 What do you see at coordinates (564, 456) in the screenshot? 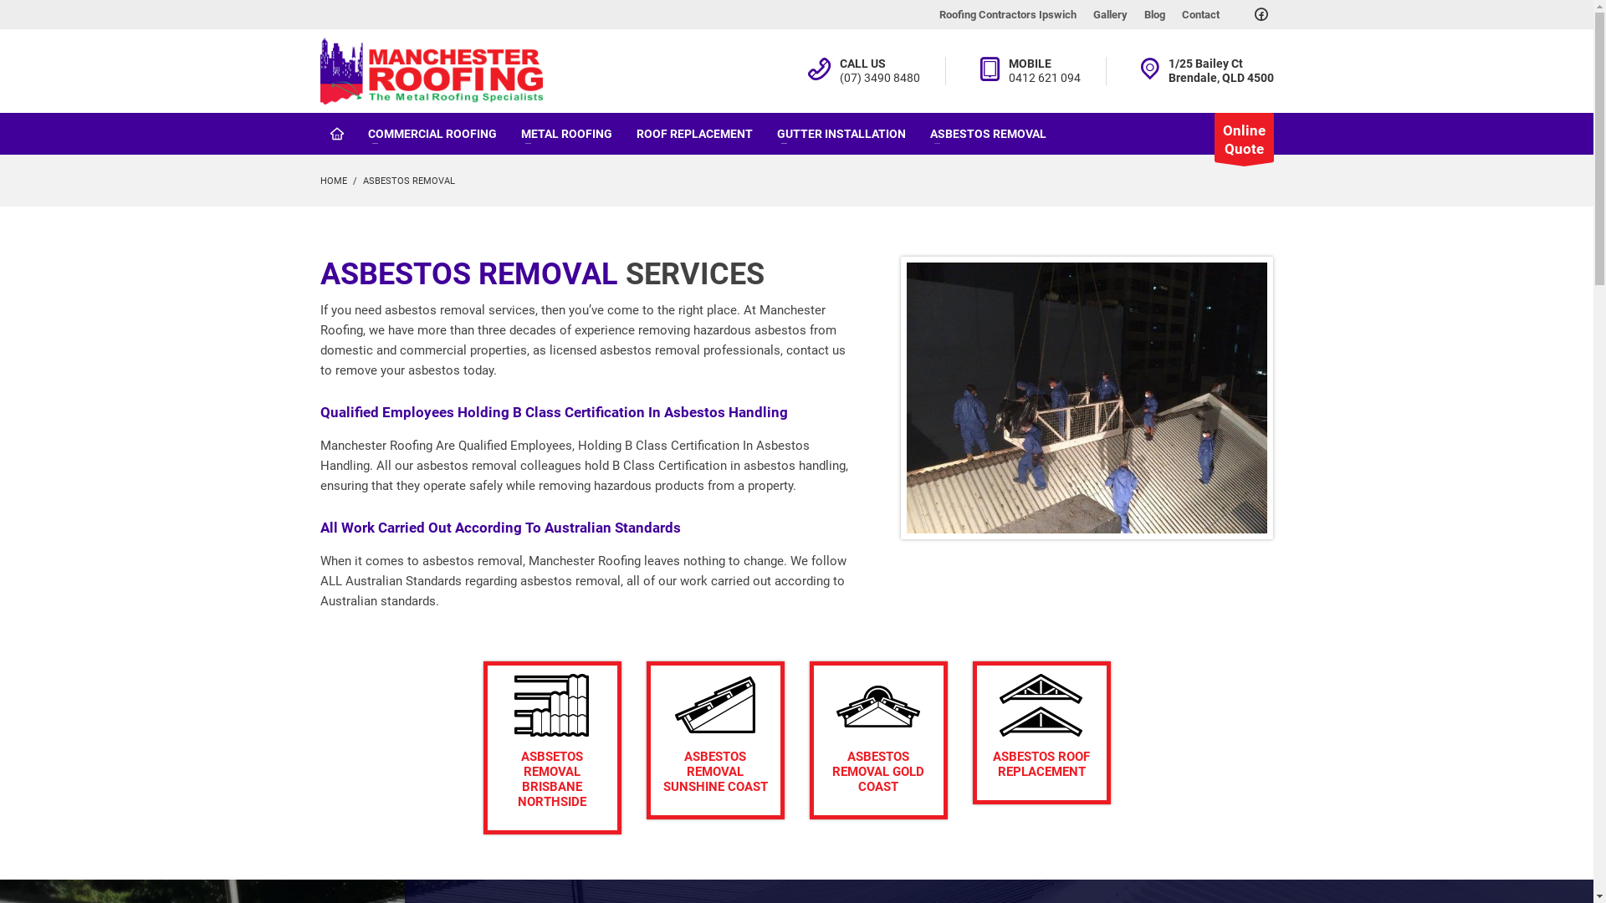
I see `B Class Certification In Asbestos Handling` at bounding box center [564, 456].